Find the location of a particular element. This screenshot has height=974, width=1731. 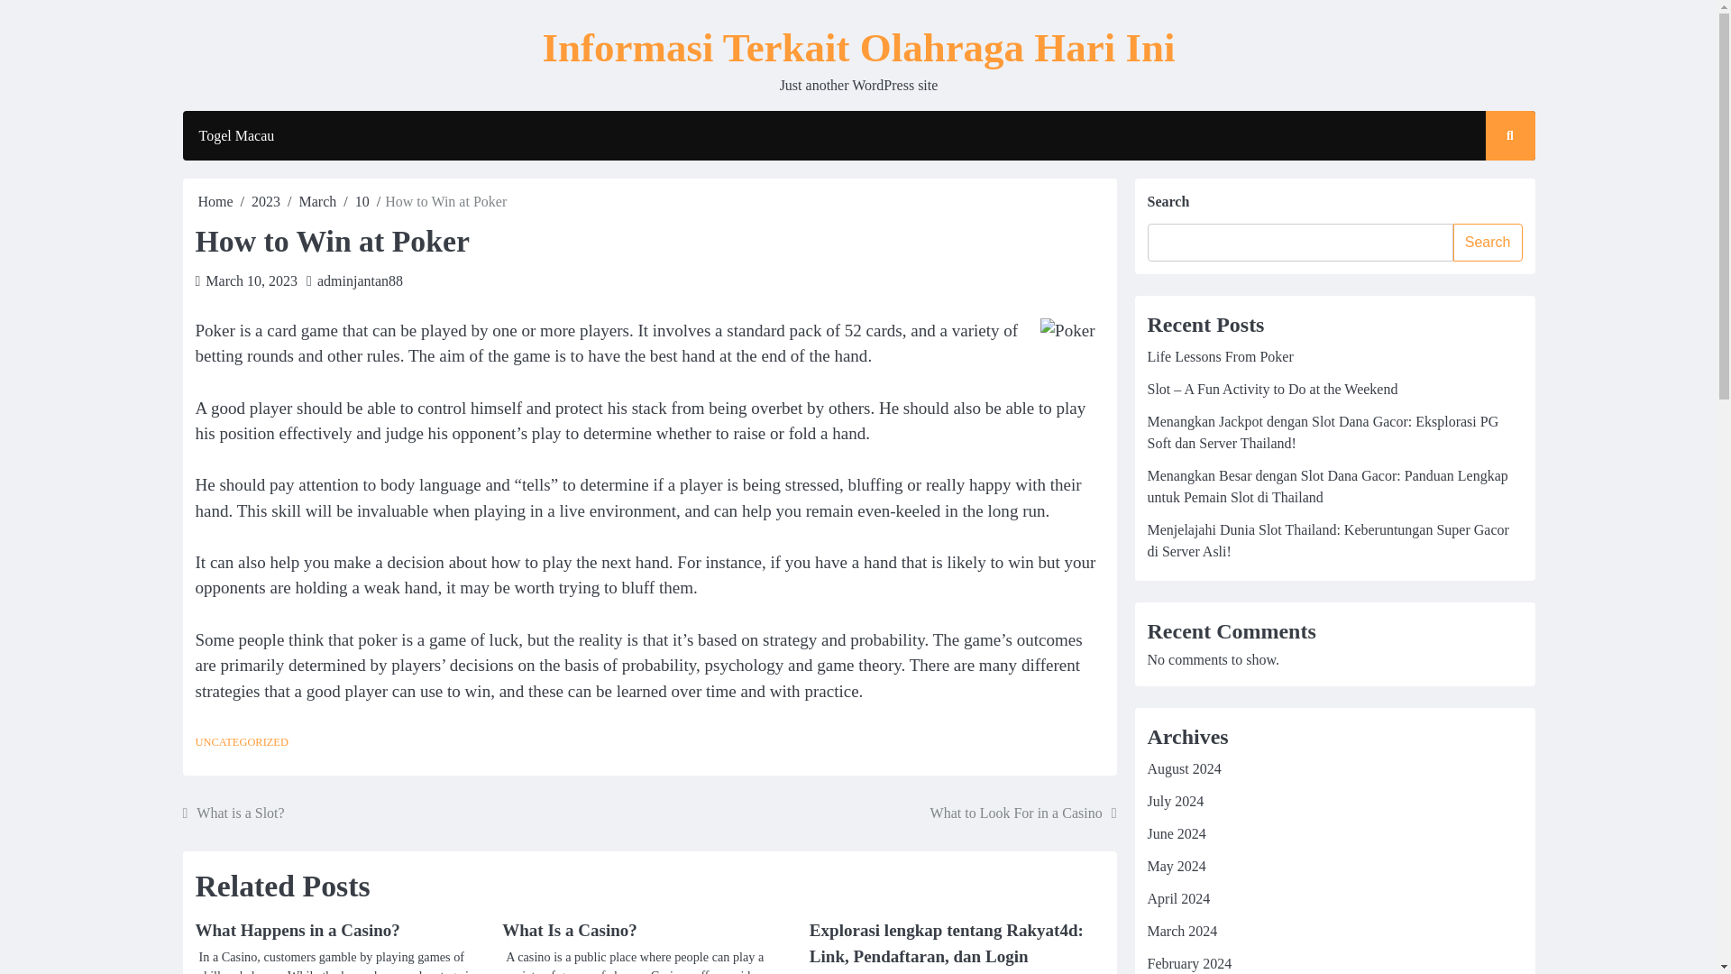

August 2024 is located at coordinates (1183, 768).